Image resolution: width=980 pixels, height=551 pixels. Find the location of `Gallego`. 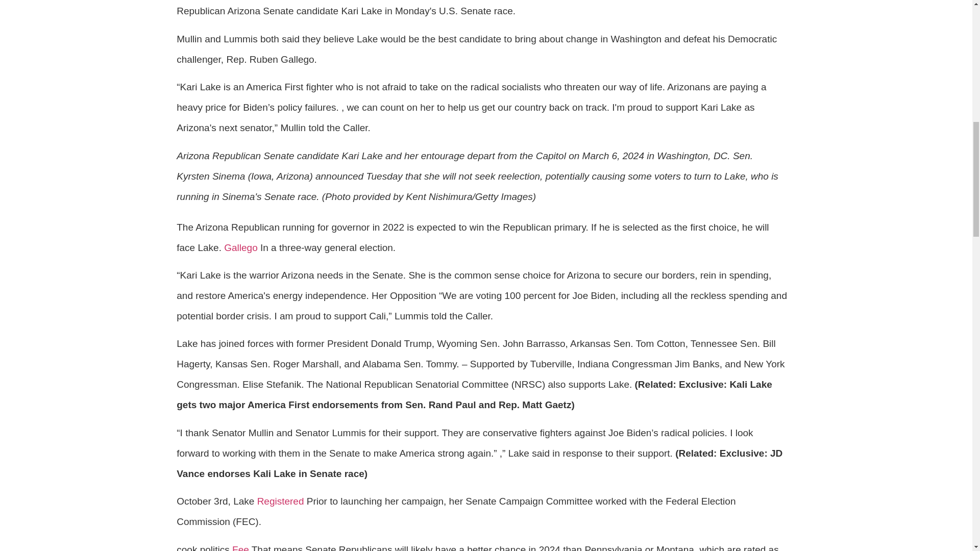

Gallego is located at coordinates (241, 247).